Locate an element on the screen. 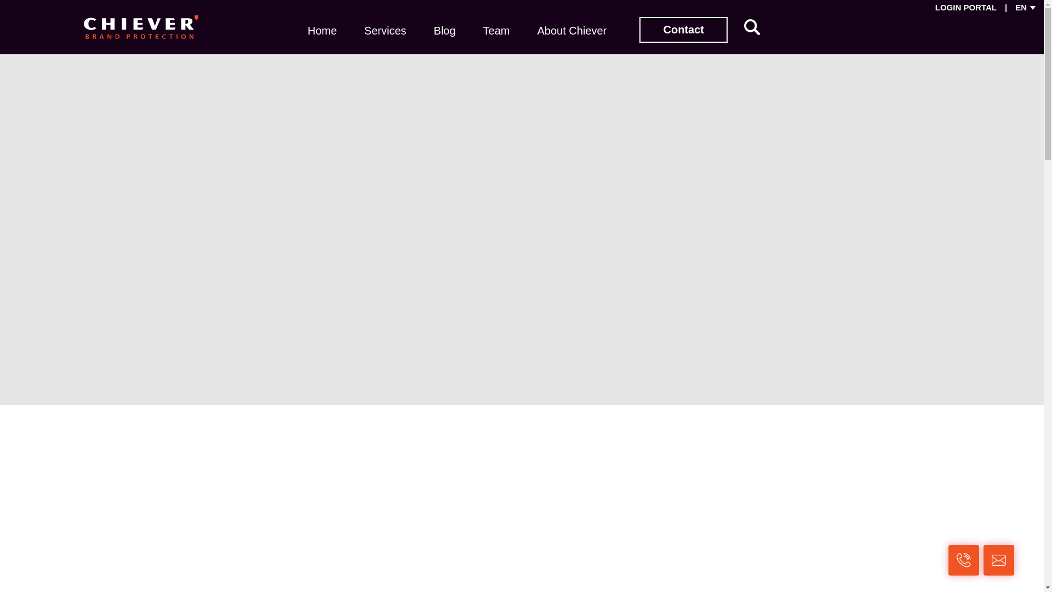  Services is located at coordinates (385, 30).